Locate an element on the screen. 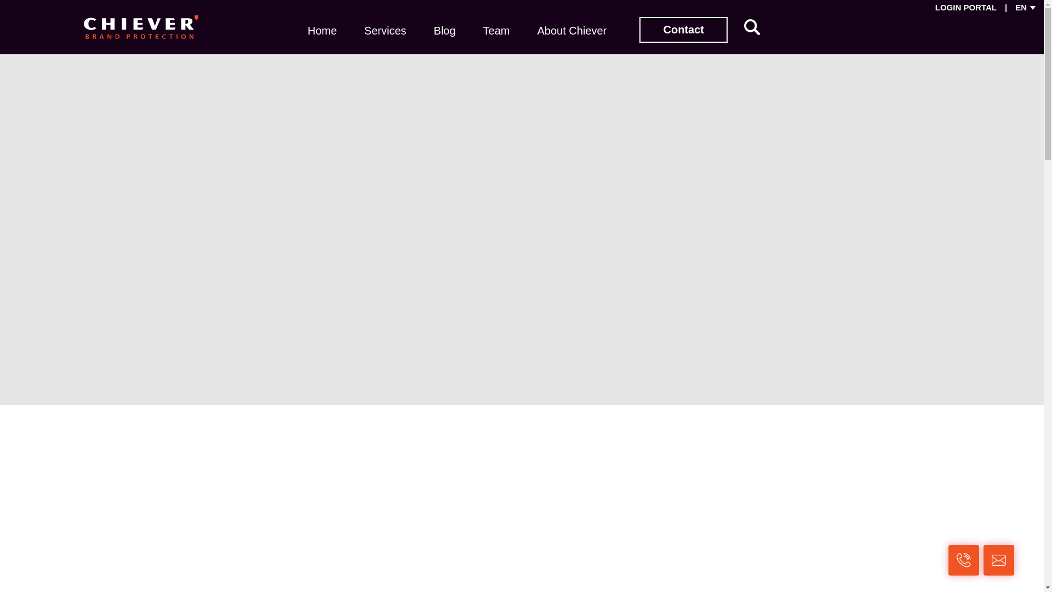  Services is located at coordinates (385, 30).